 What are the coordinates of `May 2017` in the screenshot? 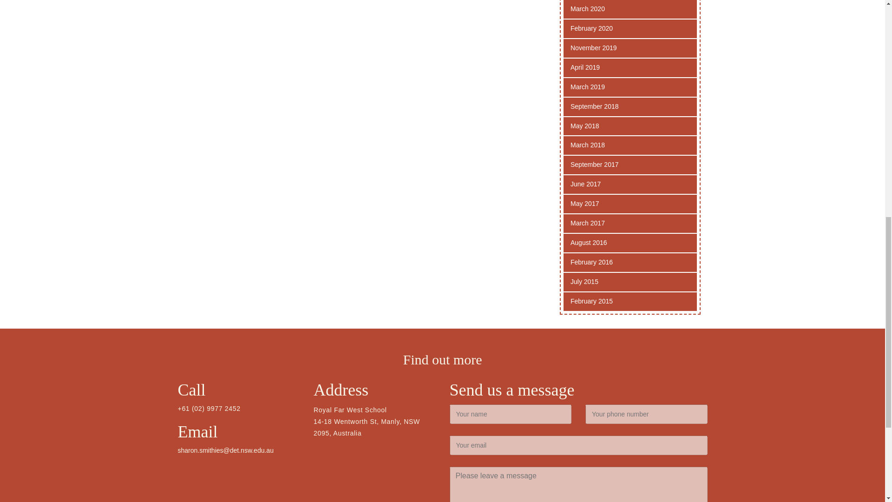 It's located at (630, 204).